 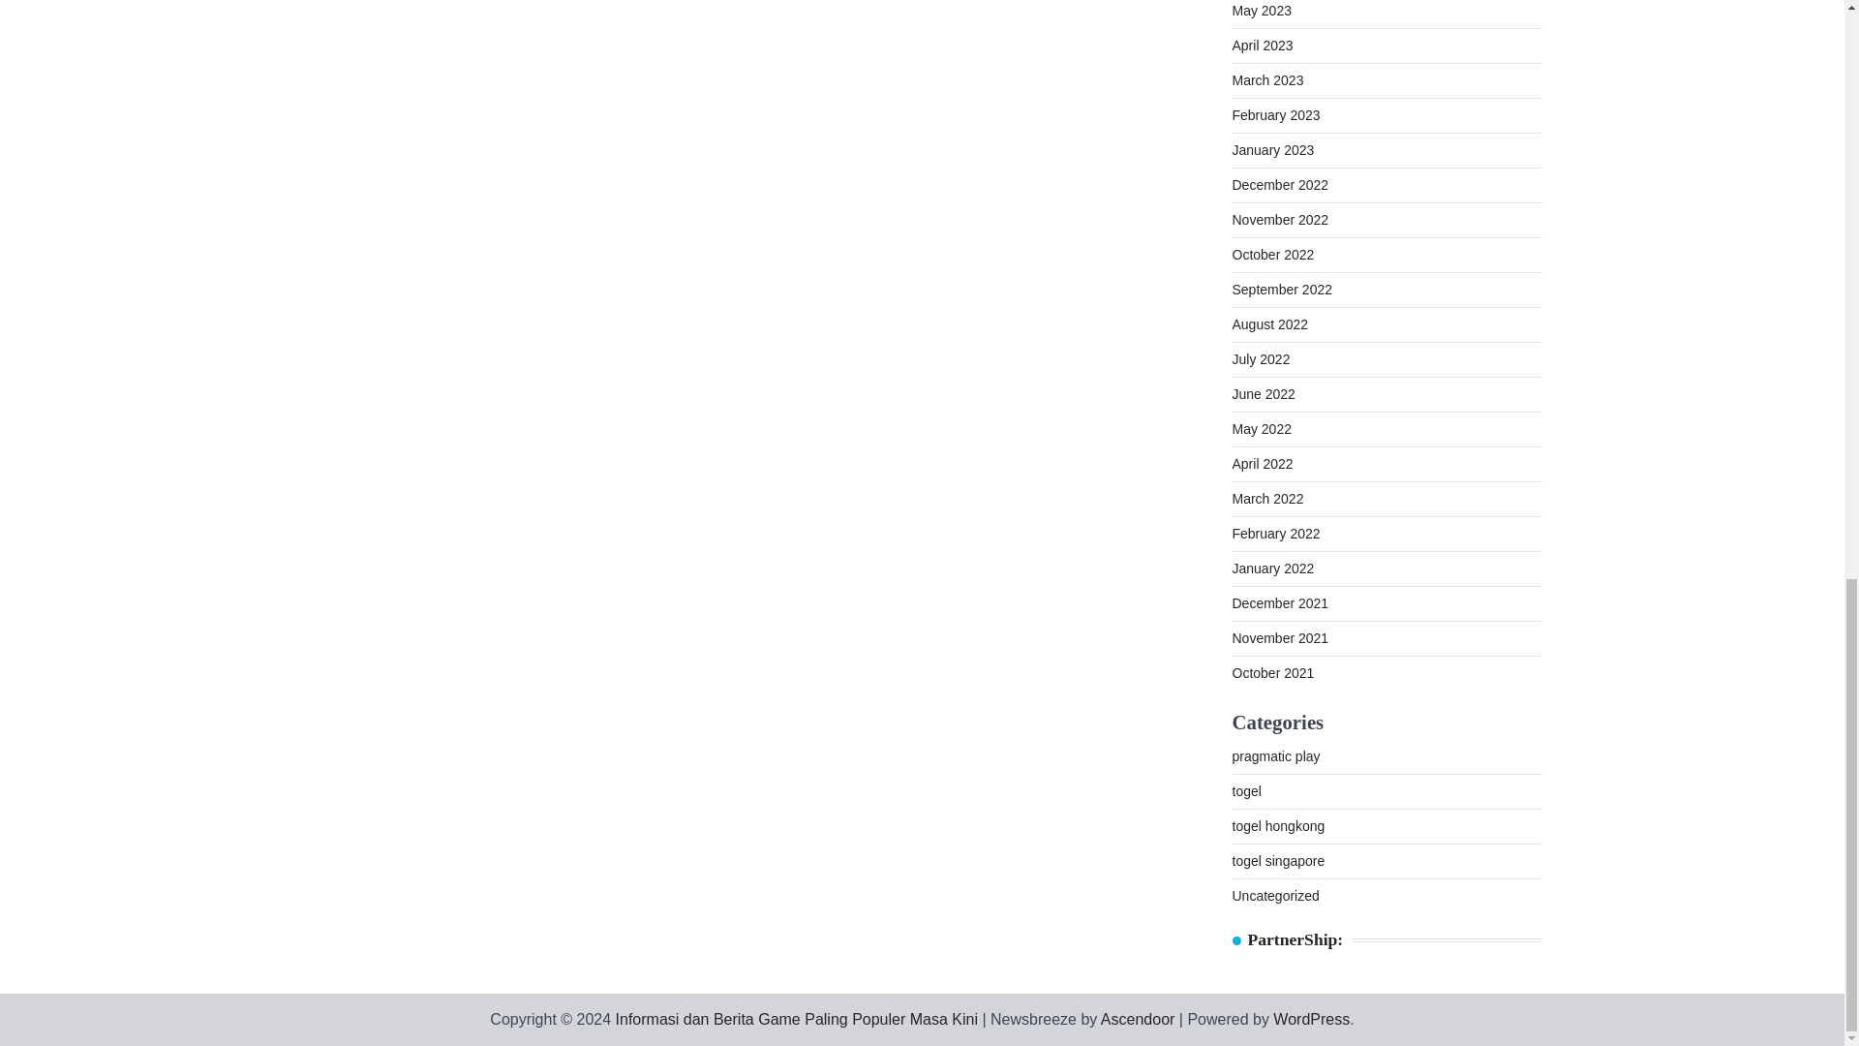 I want to click on April 2023, so click(x=1261, y=45).